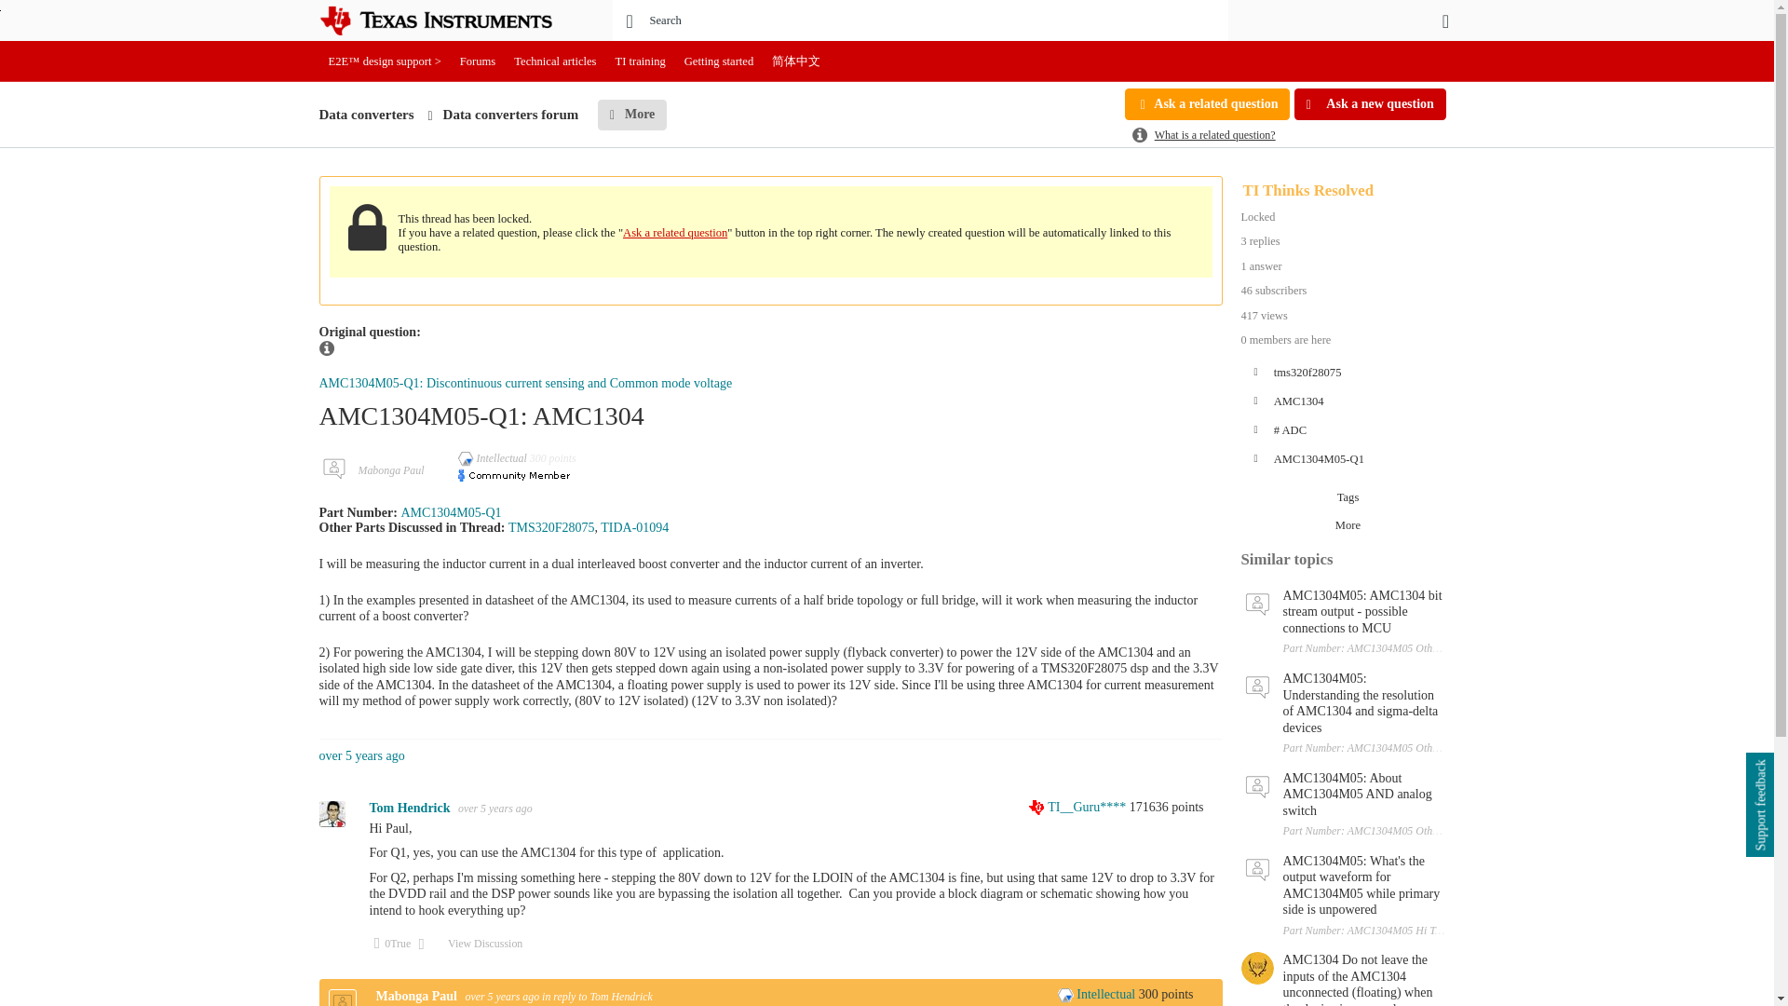  I want to click on Click here for explanation of levels, so click(1097, 993).